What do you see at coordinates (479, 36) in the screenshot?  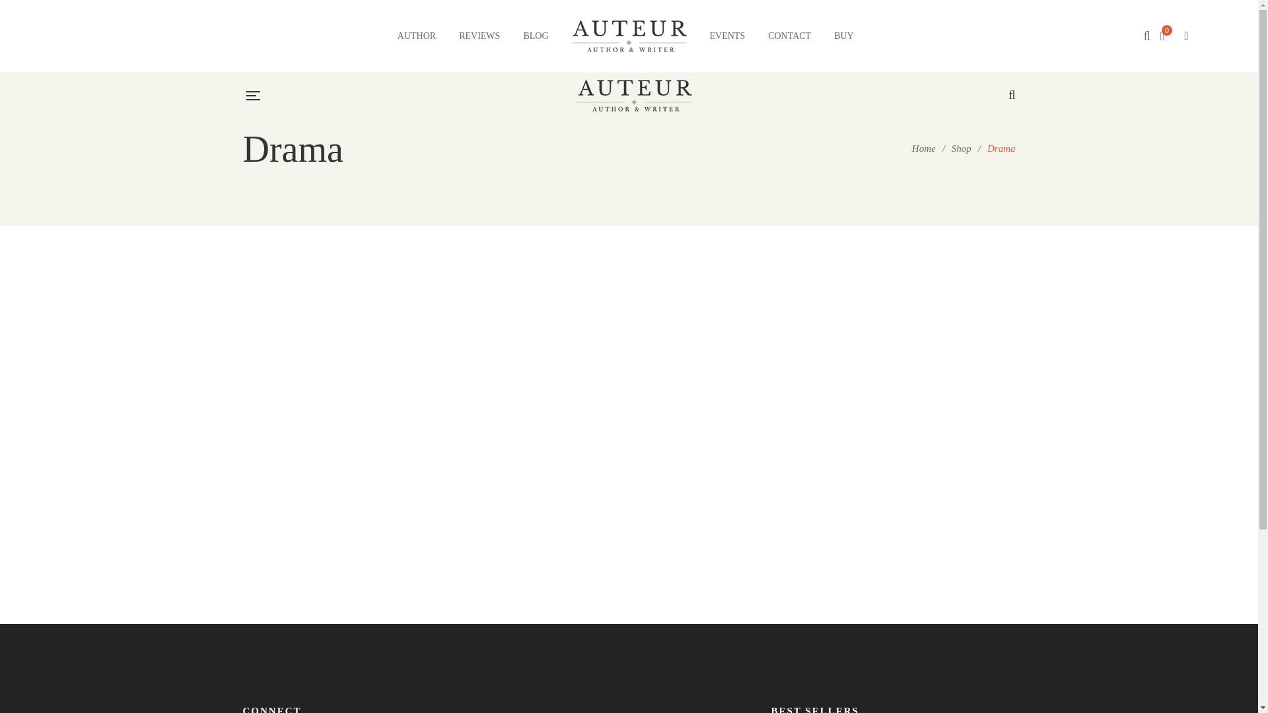 I see `REVIEWS` at bounding box center [479, 36].